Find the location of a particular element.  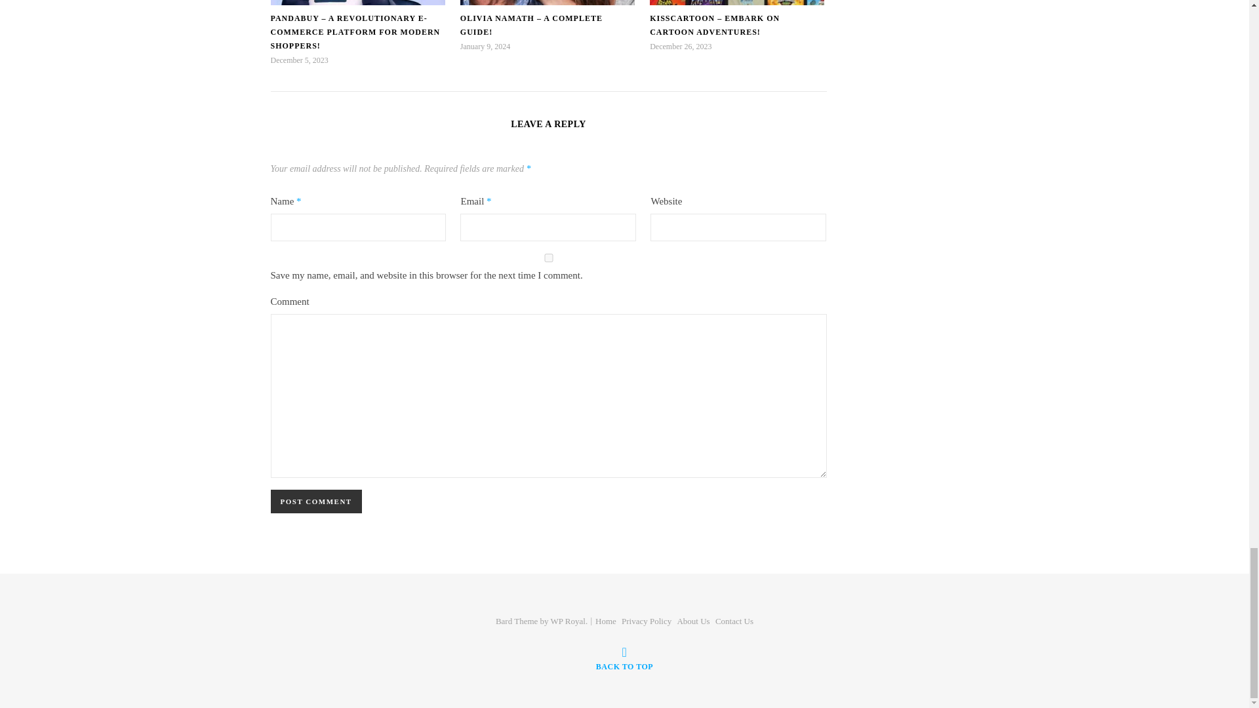

BACK TO TOP is located at coordinates (624, 658).